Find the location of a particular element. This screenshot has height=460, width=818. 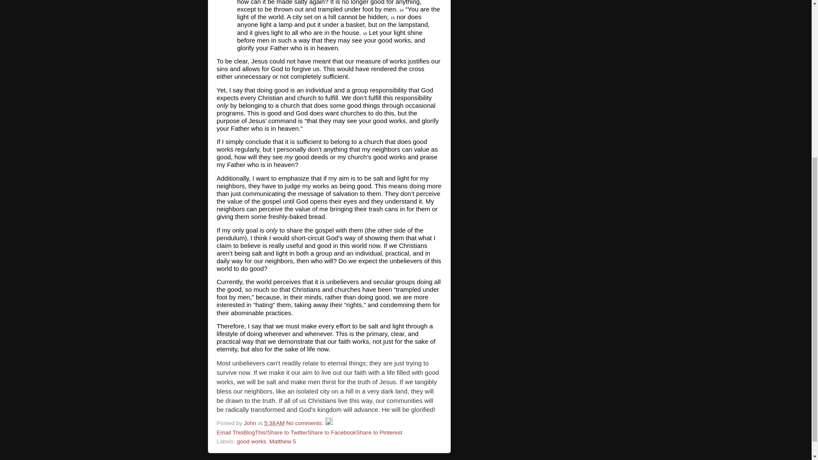

Share to Pinterest is located at coordinates (379, 432).